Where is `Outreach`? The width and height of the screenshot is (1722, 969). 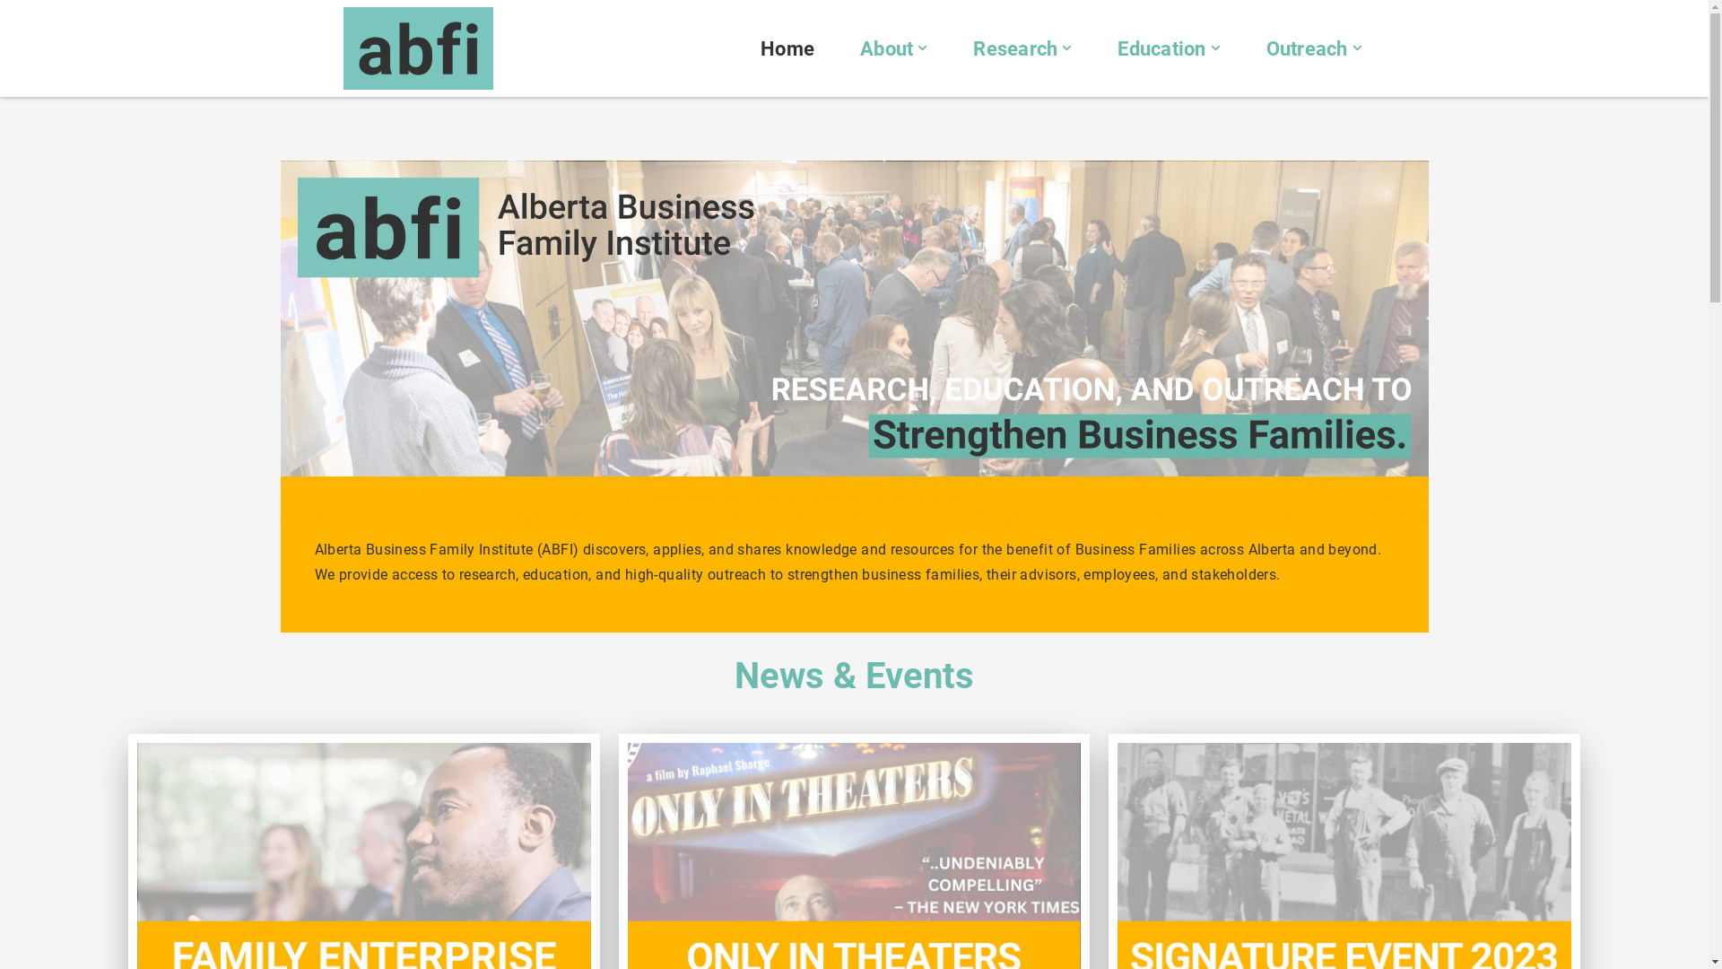
Outreach is located at coordinates (1308, 48).